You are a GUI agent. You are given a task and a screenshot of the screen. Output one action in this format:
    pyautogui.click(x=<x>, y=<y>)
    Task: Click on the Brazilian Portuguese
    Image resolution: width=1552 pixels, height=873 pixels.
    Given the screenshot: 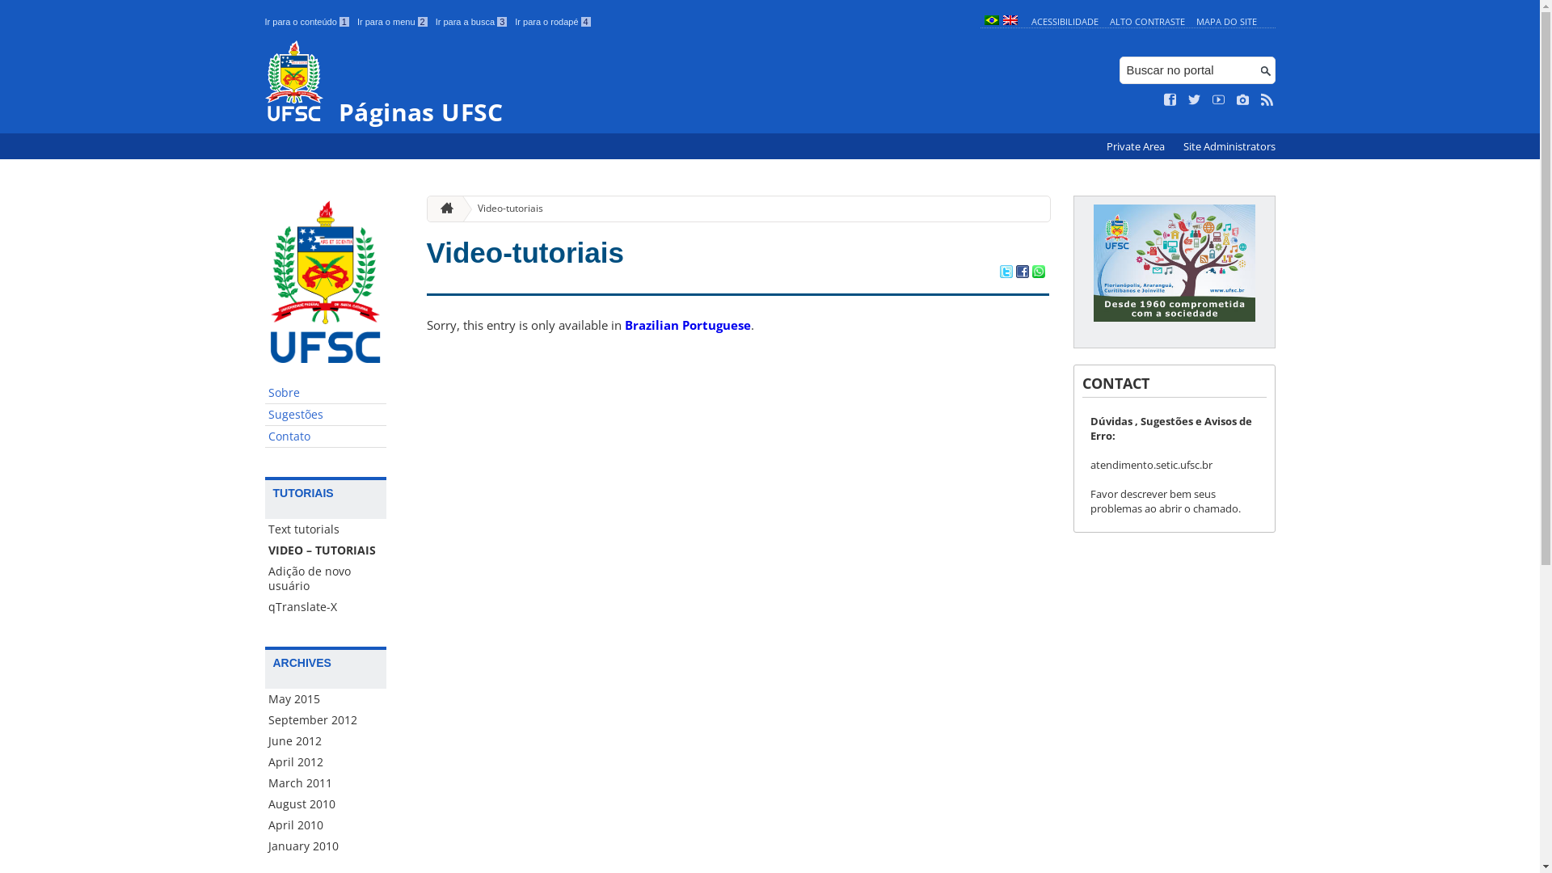 What is the action you would take?
    pyautogui.click(x=687, y=325)
    